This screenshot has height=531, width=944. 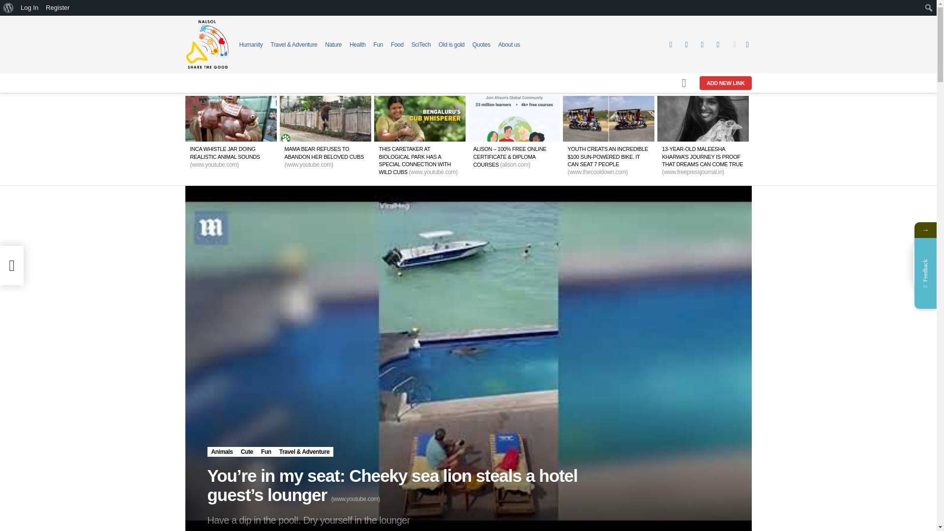 What do you see at coordinates (250, 44) in the screenshot?
I see `Humanity` at bounding box center [250, 44].